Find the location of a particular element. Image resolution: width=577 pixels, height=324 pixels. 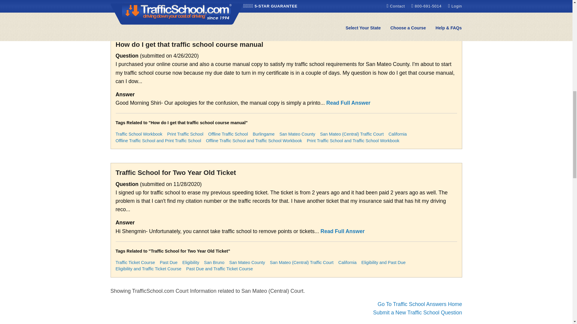

Submit Traffic School Question is located at coordinates (418, 313).